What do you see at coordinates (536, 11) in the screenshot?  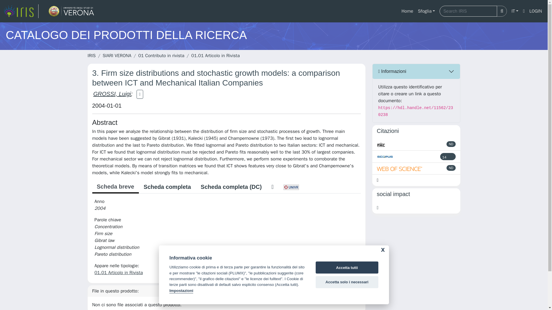 I see `LOGIN` at bounding box center [536, 11].